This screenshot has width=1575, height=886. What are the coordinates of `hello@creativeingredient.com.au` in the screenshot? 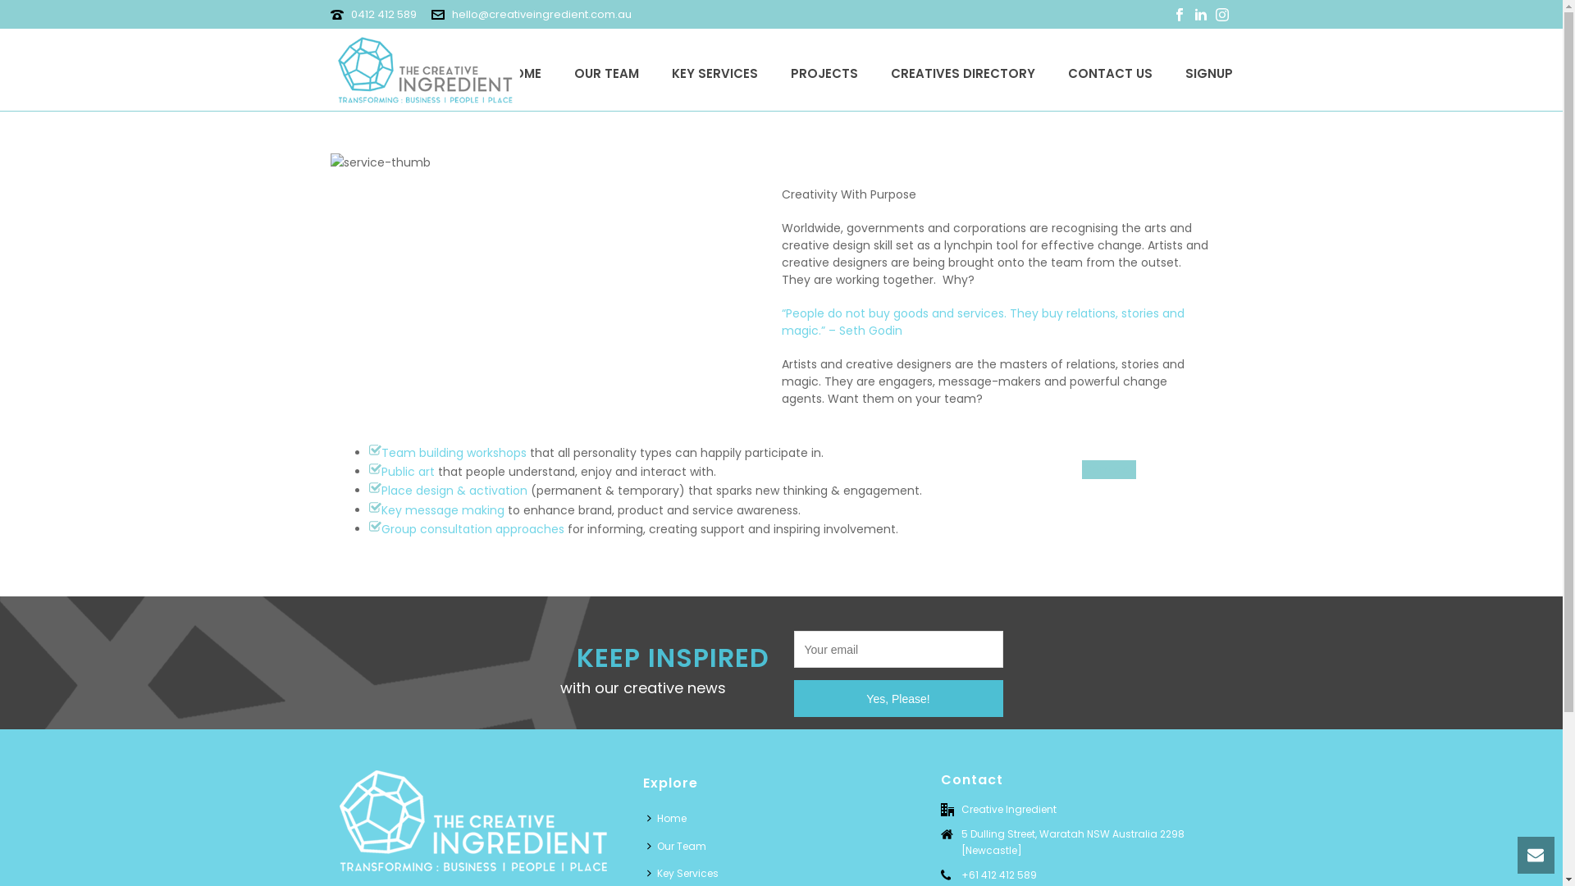 It's located at (541, 15).